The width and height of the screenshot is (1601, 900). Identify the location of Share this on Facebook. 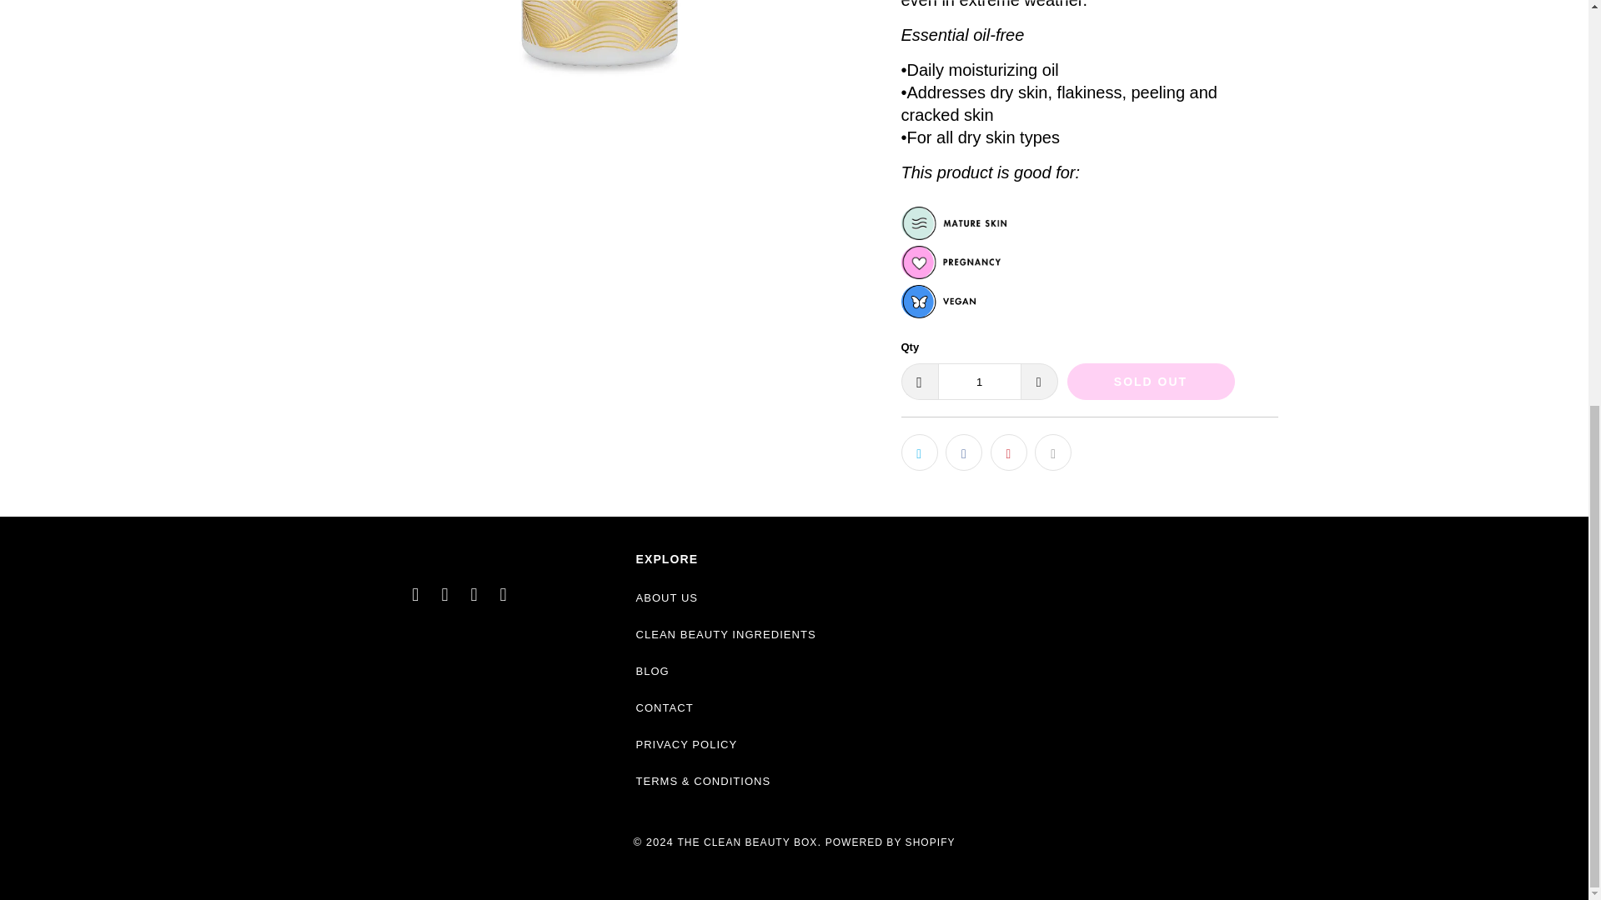
(964, 452).